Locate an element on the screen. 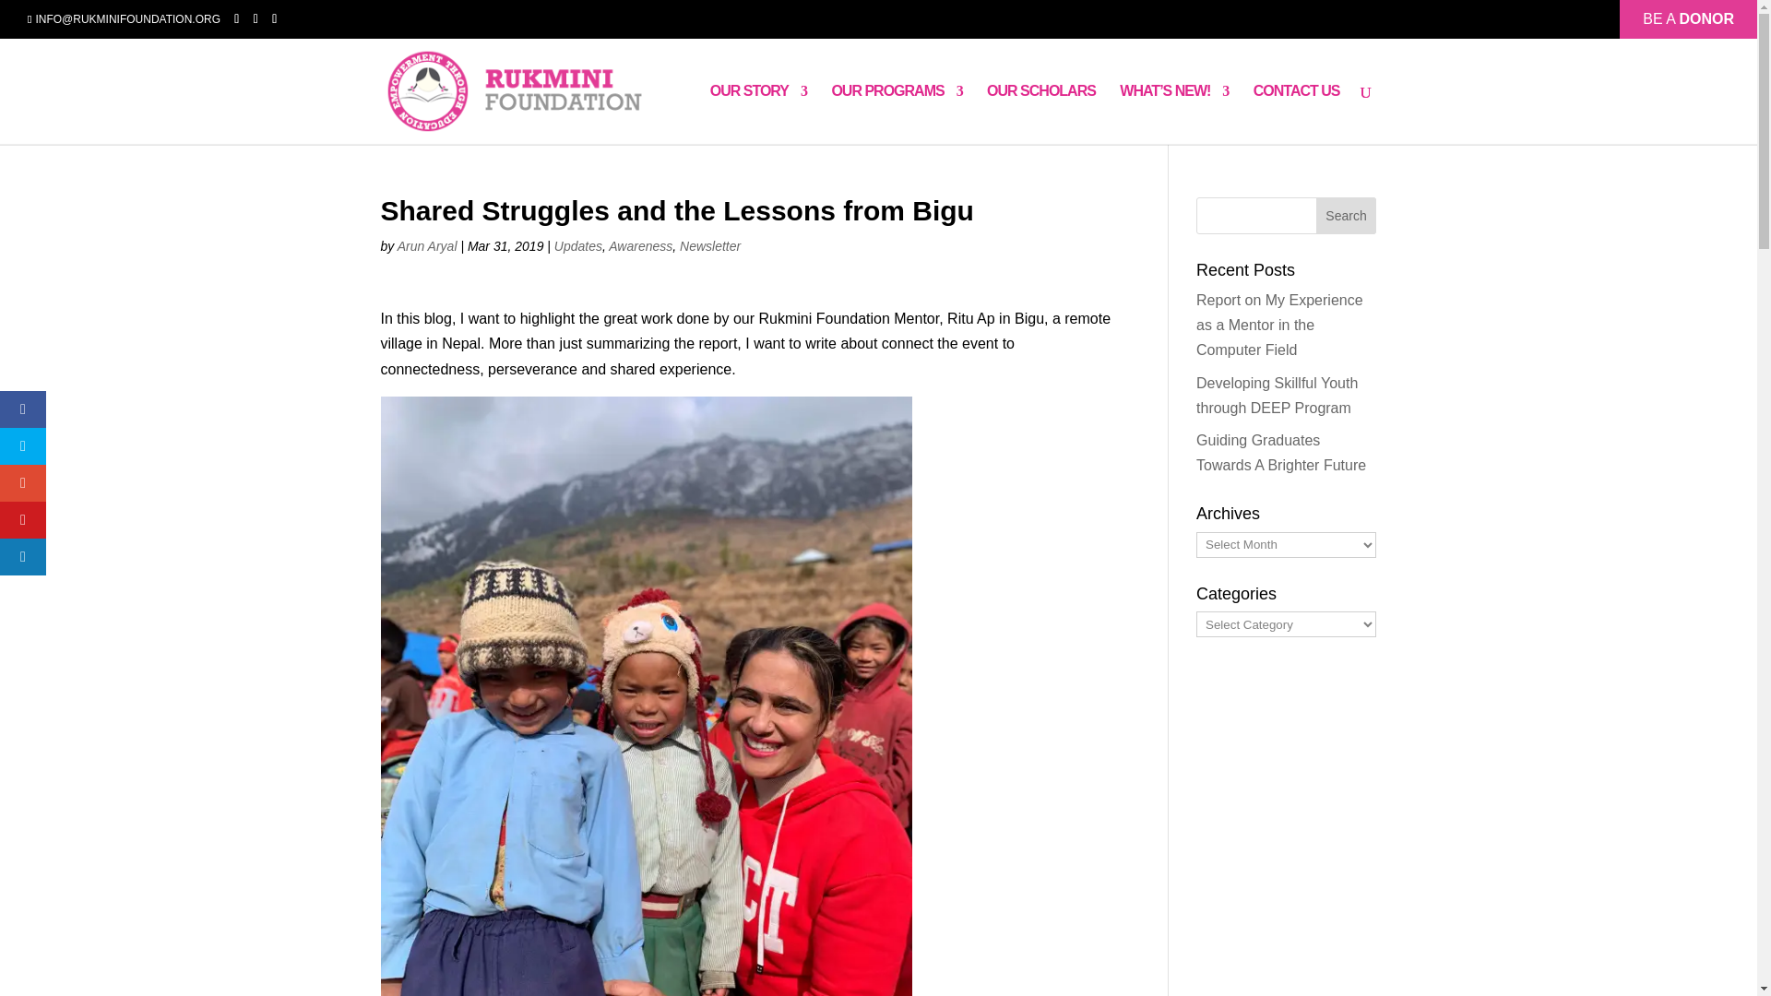  OUR PROGRAMS is located at coordinates (896, 113).